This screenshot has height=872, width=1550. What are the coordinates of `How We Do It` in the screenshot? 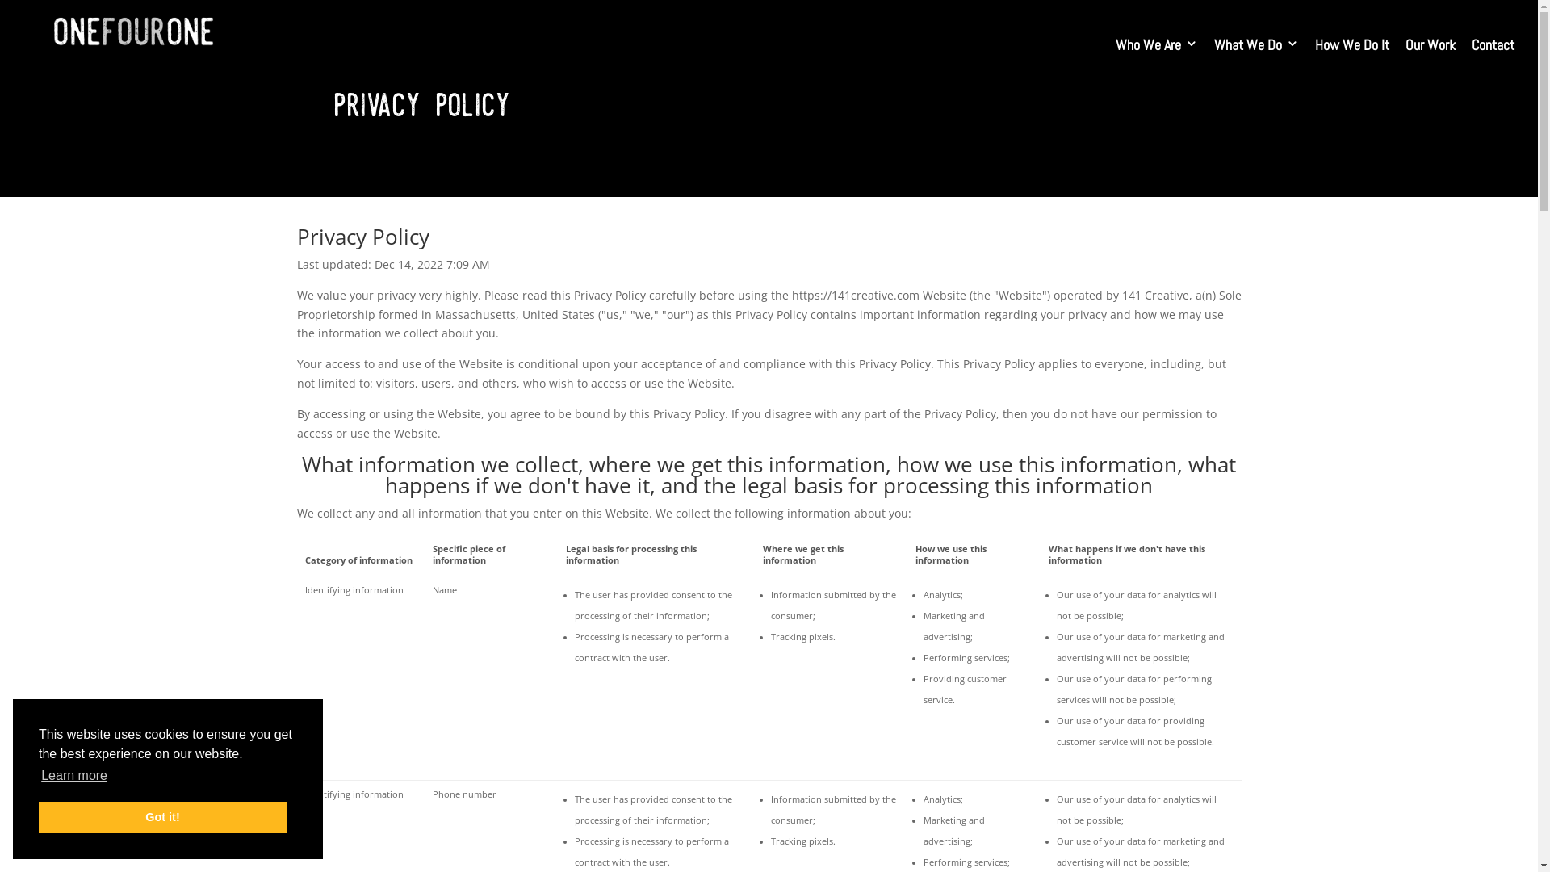 It's located at (1352, 45).